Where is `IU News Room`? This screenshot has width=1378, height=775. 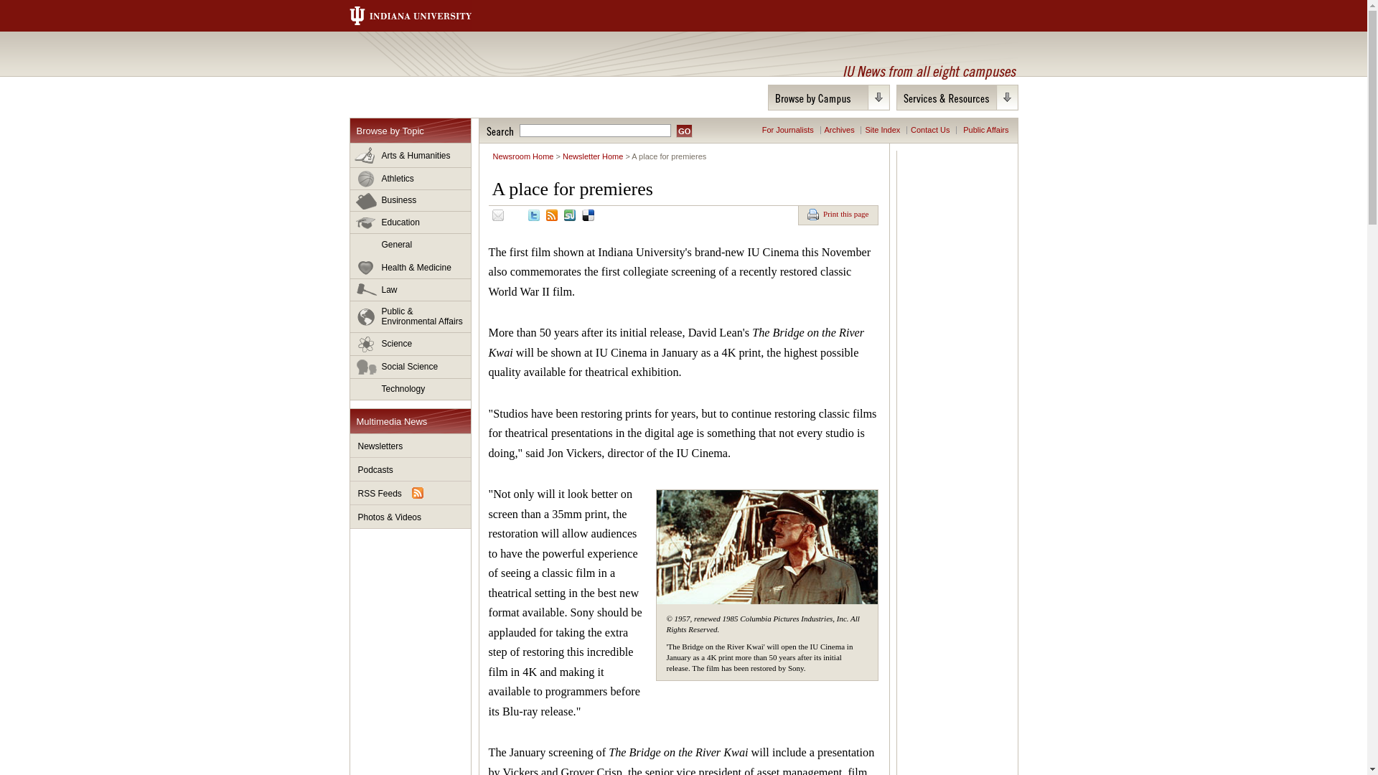 IU News Room is located at coordinates (431, 65).